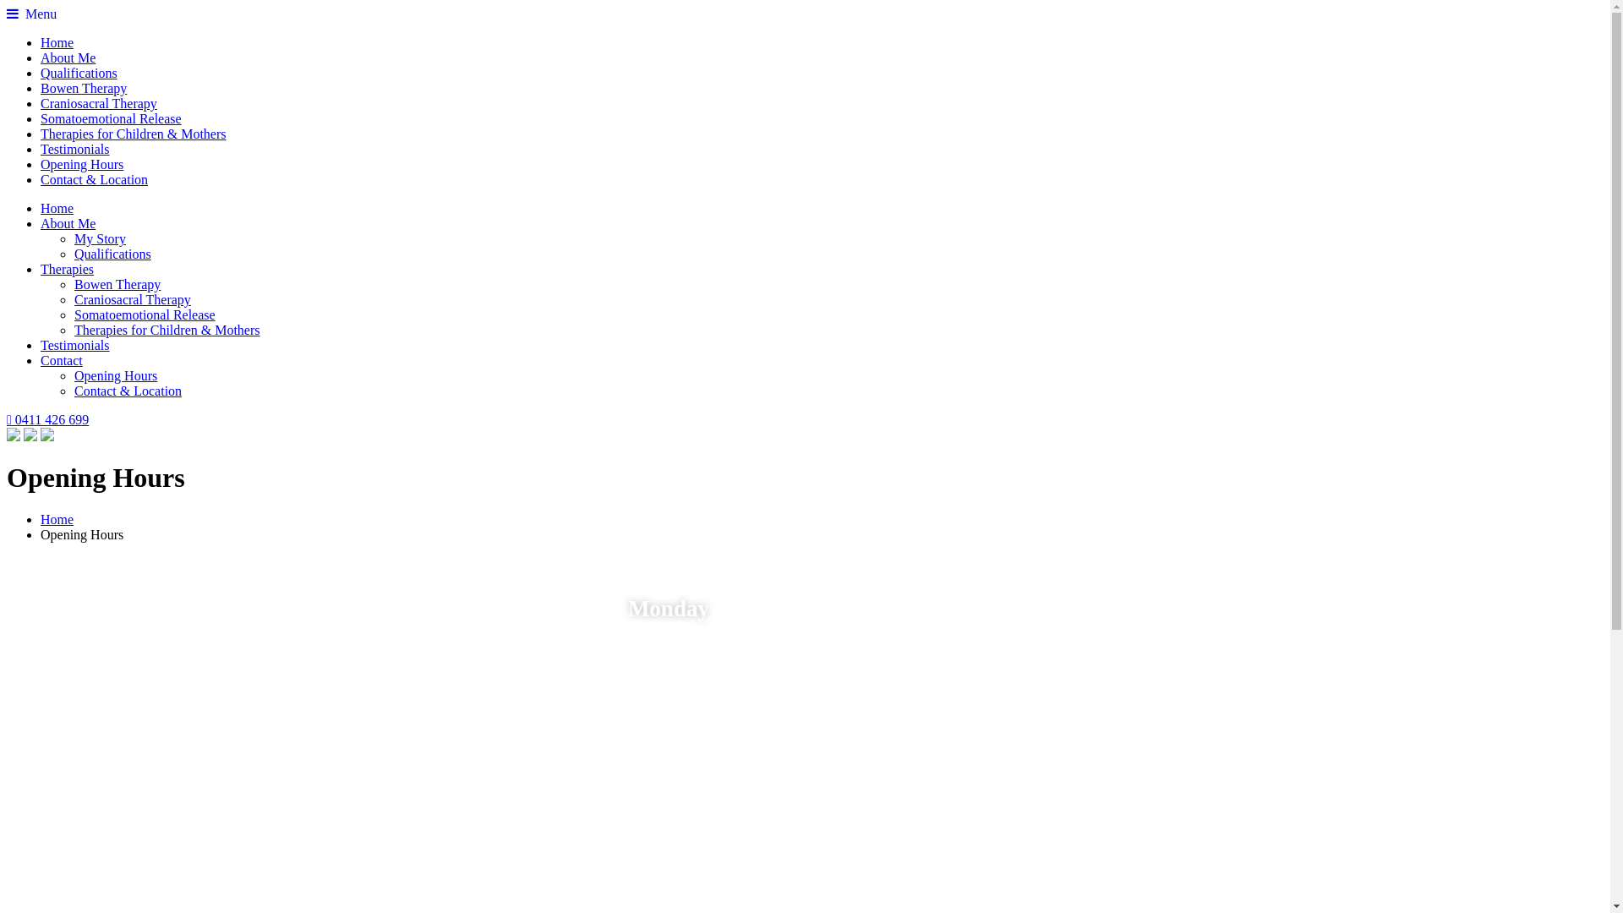 This screenshot has height=913, width=1623. Describe the element at coordinates (82, 164) in the screenshot. I see `Opening Hours` at that location.